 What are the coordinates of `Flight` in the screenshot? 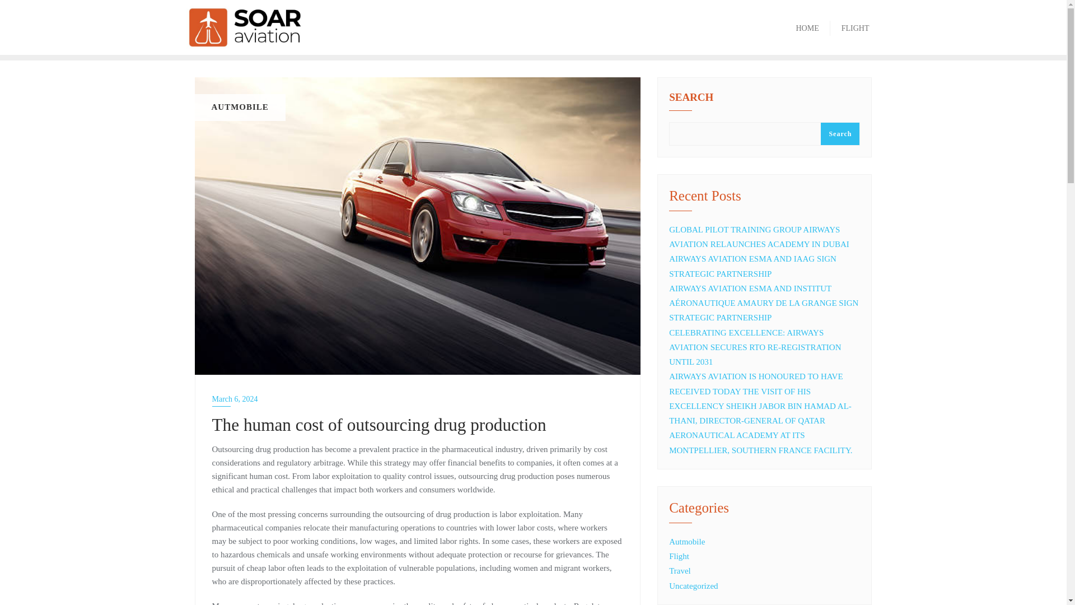 It's located at (679, 556).